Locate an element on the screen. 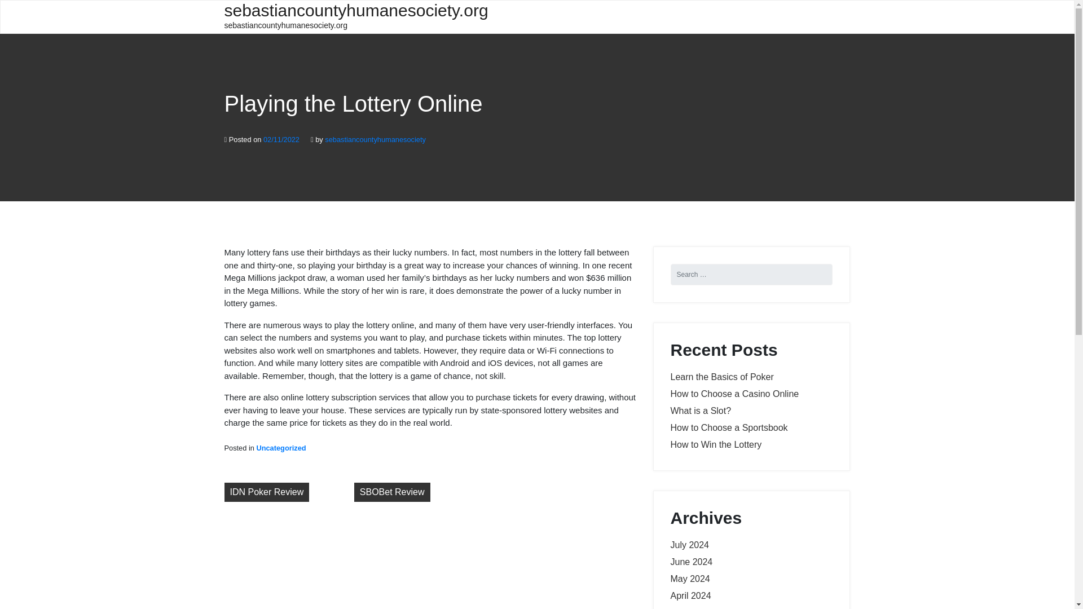  April 2024 is located at coordinates (690, 595).